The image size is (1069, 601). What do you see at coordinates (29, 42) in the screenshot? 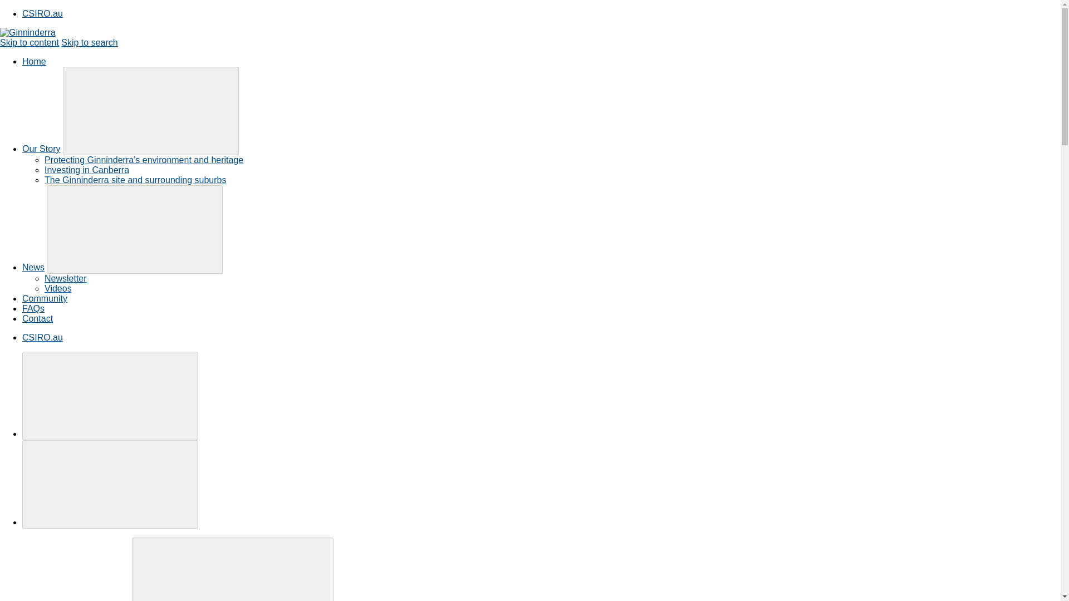
I see `Skip to content` at bounding box center [29, 42].